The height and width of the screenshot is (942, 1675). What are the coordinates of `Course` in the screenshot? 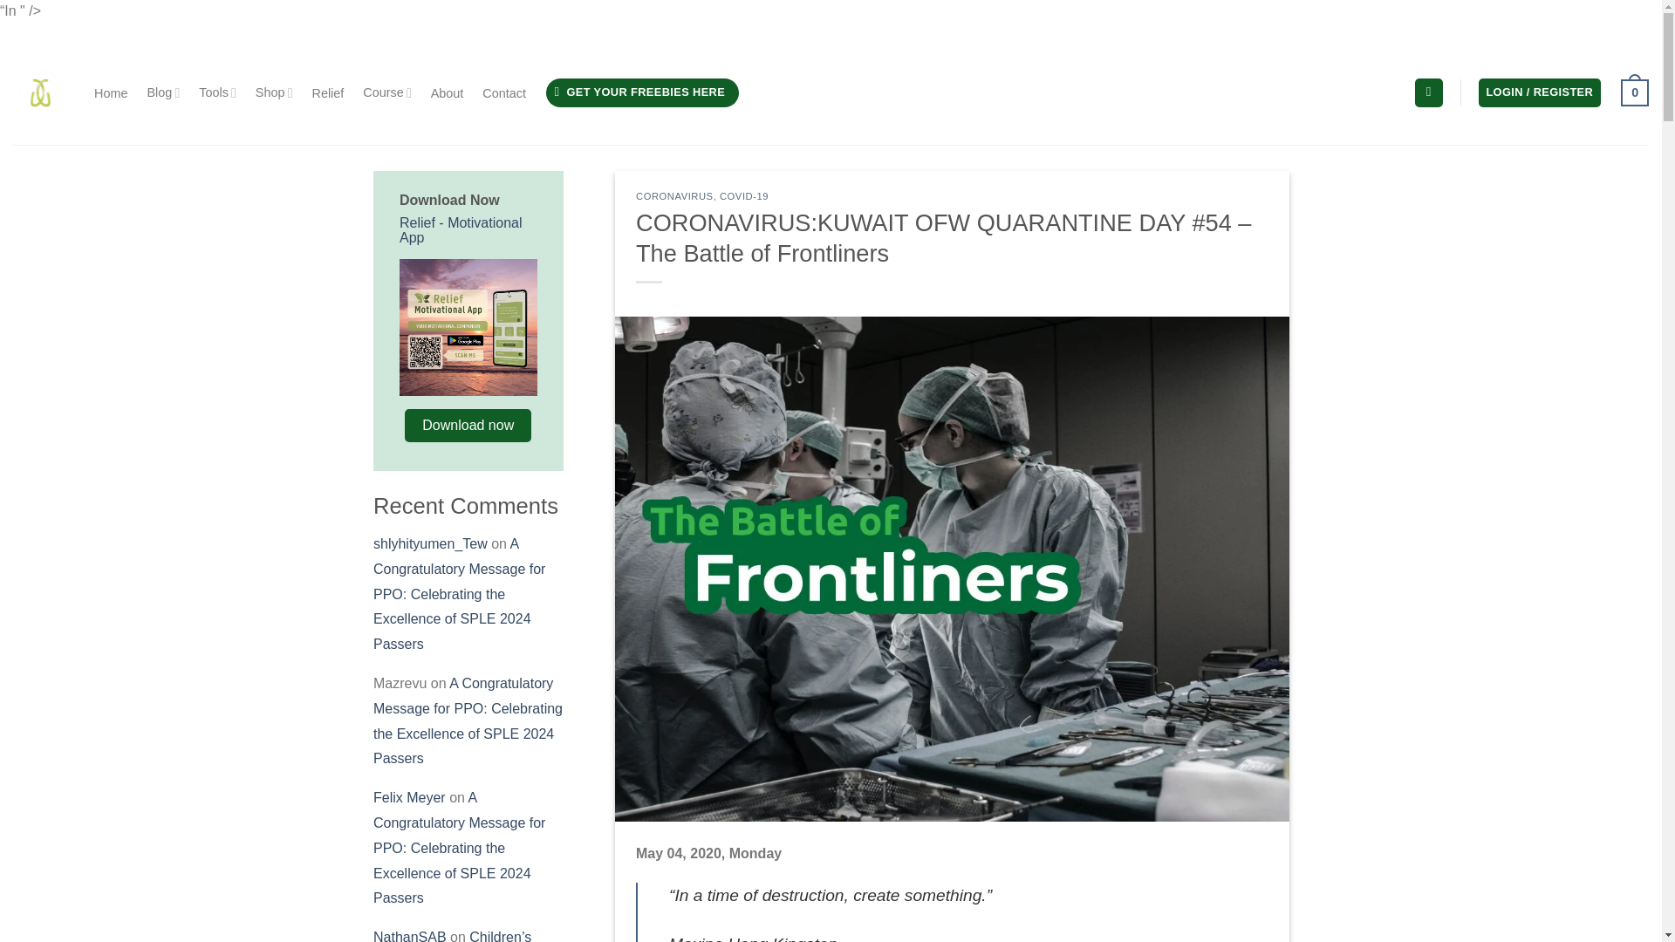 It's located at (386, 92).